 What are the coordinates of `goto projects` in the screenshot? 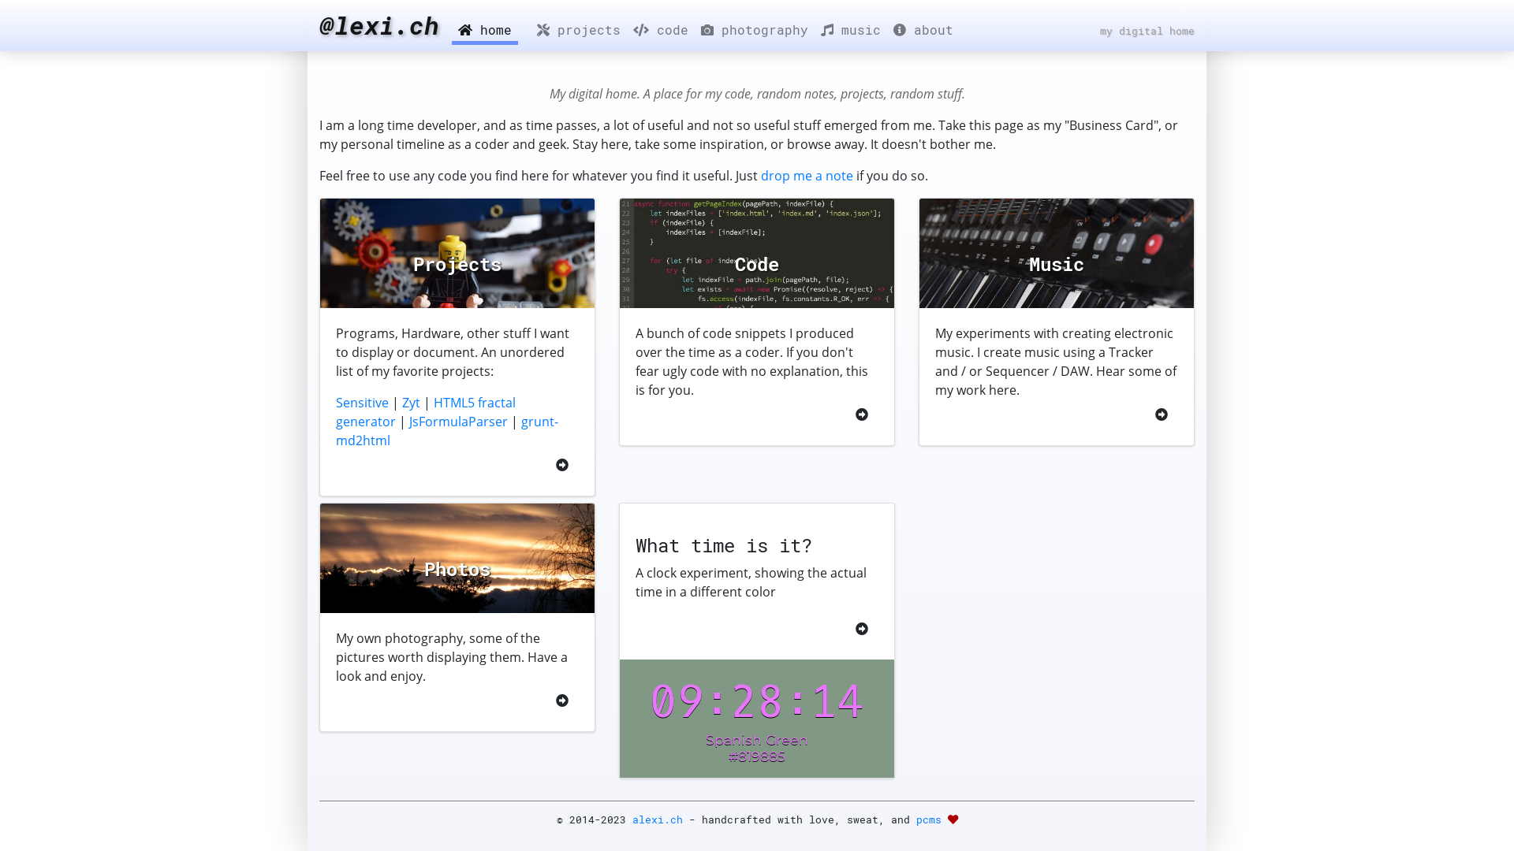 It's located at (562, 465).